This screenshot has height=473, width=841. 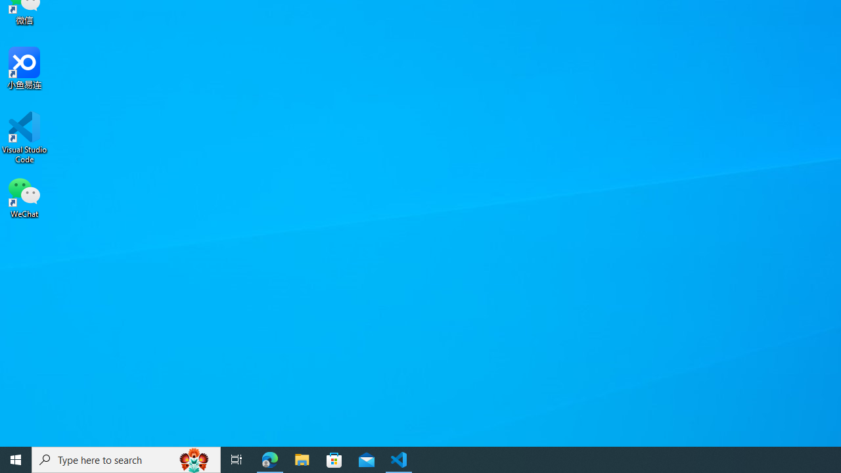 What do you see at coordinates (126, 460) in the screenshot?
I see `Type here to search` at bounding box center [126, 460].